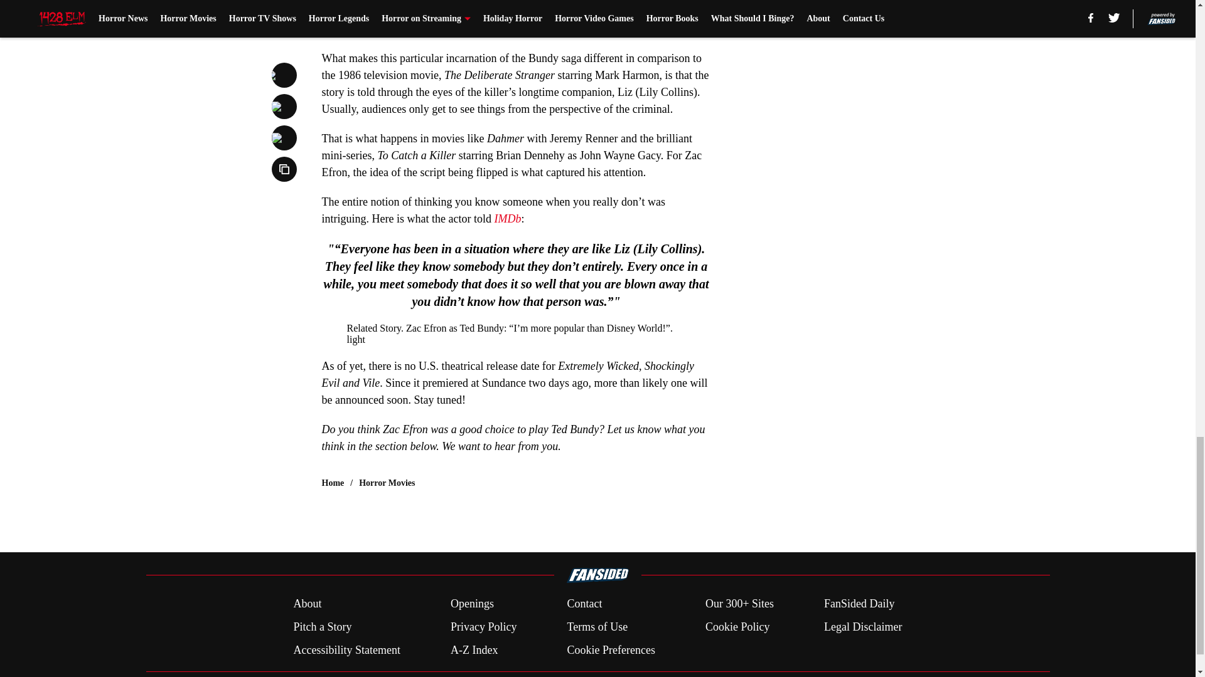 The width and height of the screenshot is (1205, 677). What do you see at coordinates (584, 604) in the screenshot?
I see `Contact` at bounding box center [584, 604].